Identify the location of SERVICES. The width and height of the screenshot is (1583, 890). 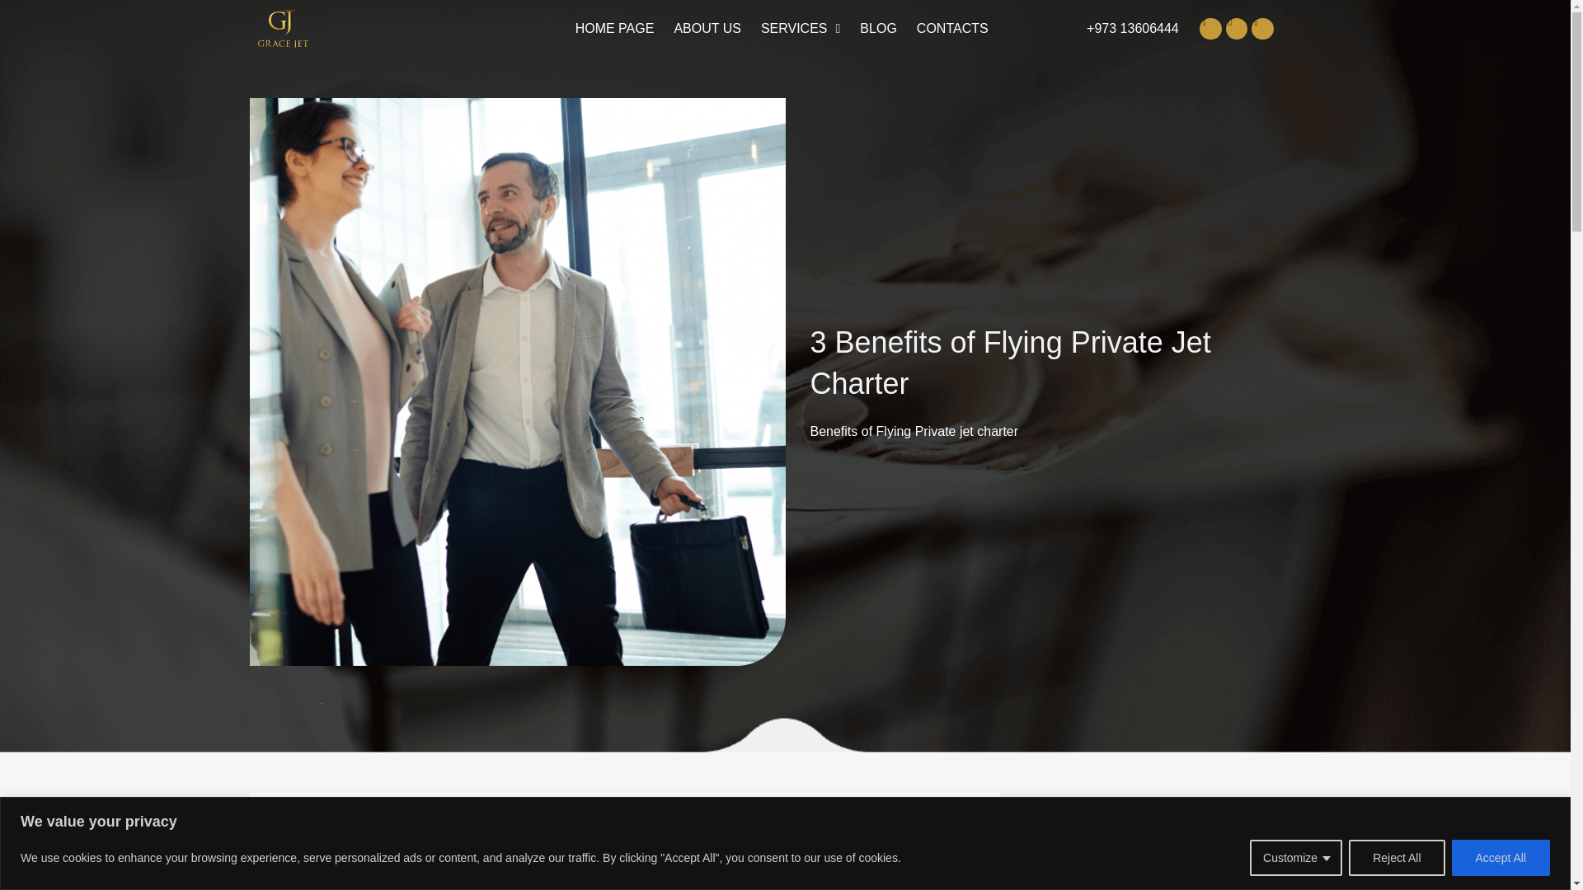
(801, 28).